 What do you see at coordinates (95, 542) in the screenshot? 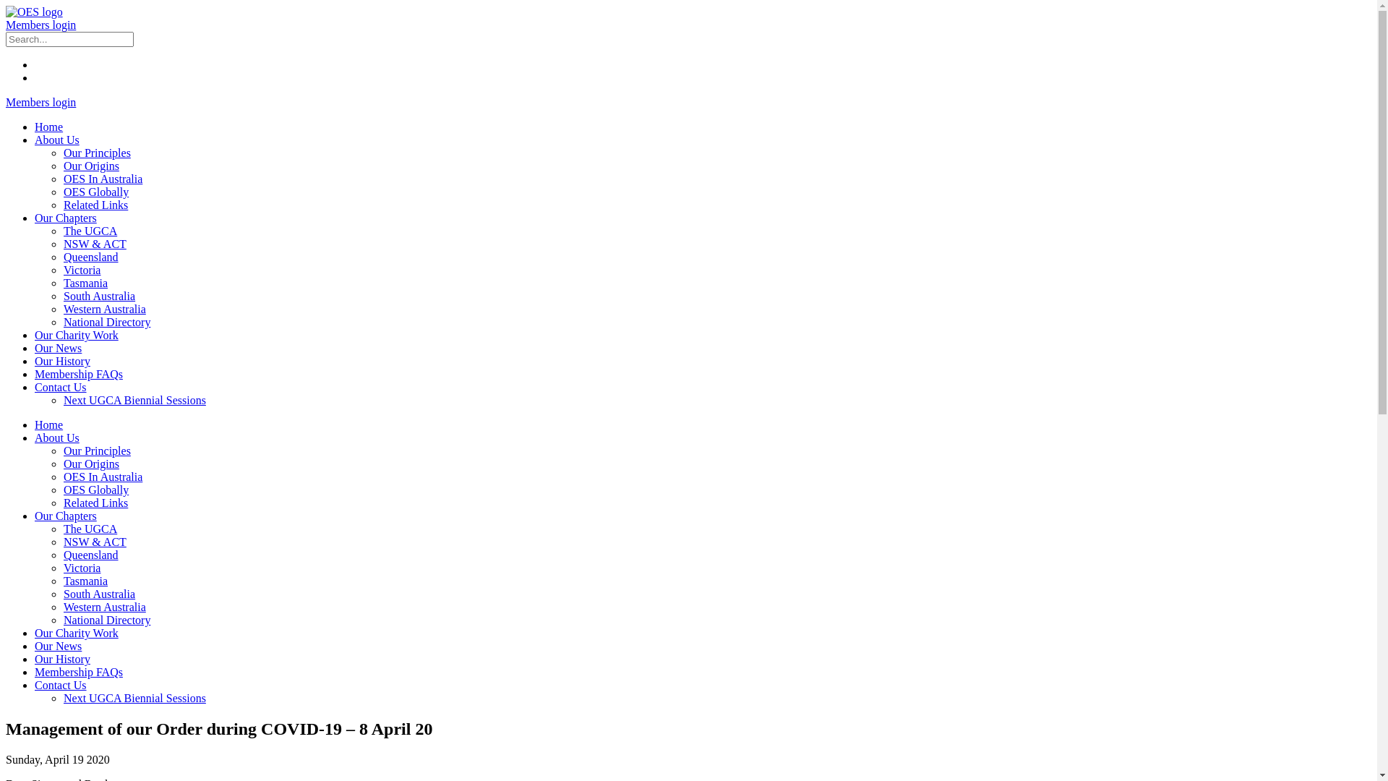
I see `NSW & ACT` at bounding box center [95, 542].